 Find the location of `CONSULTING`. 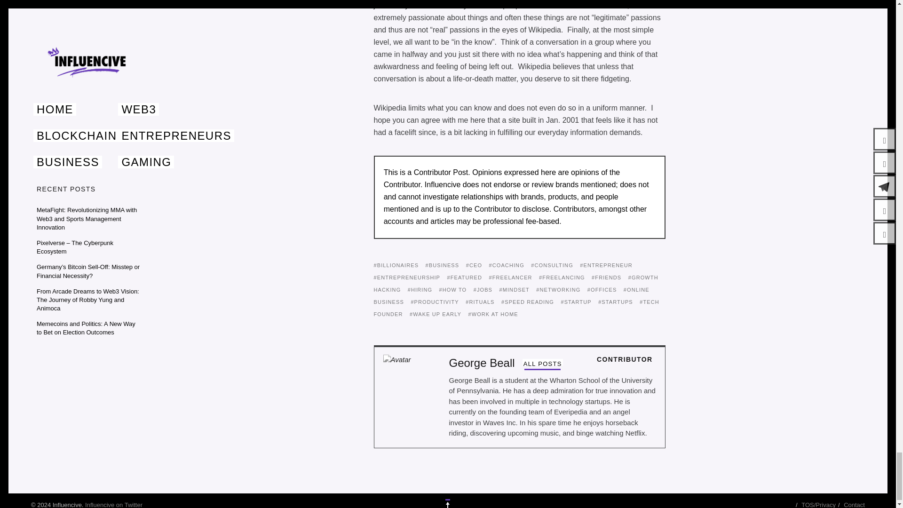

CONSULTING is located at coordinates (552, 265).